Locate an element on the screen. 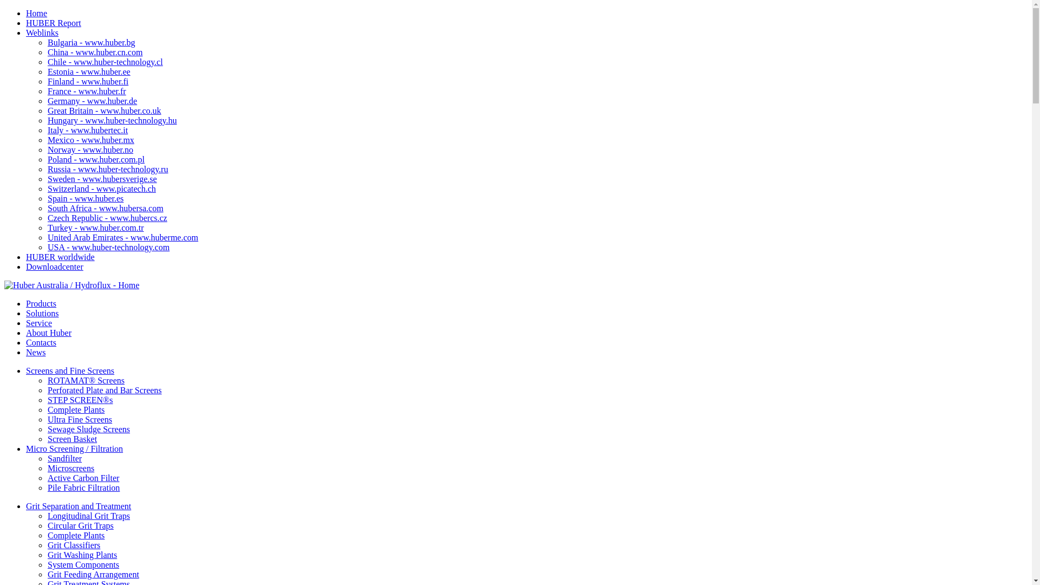 The image size is (1040, 585). HUBER Report is located at coordinates (54, 23).